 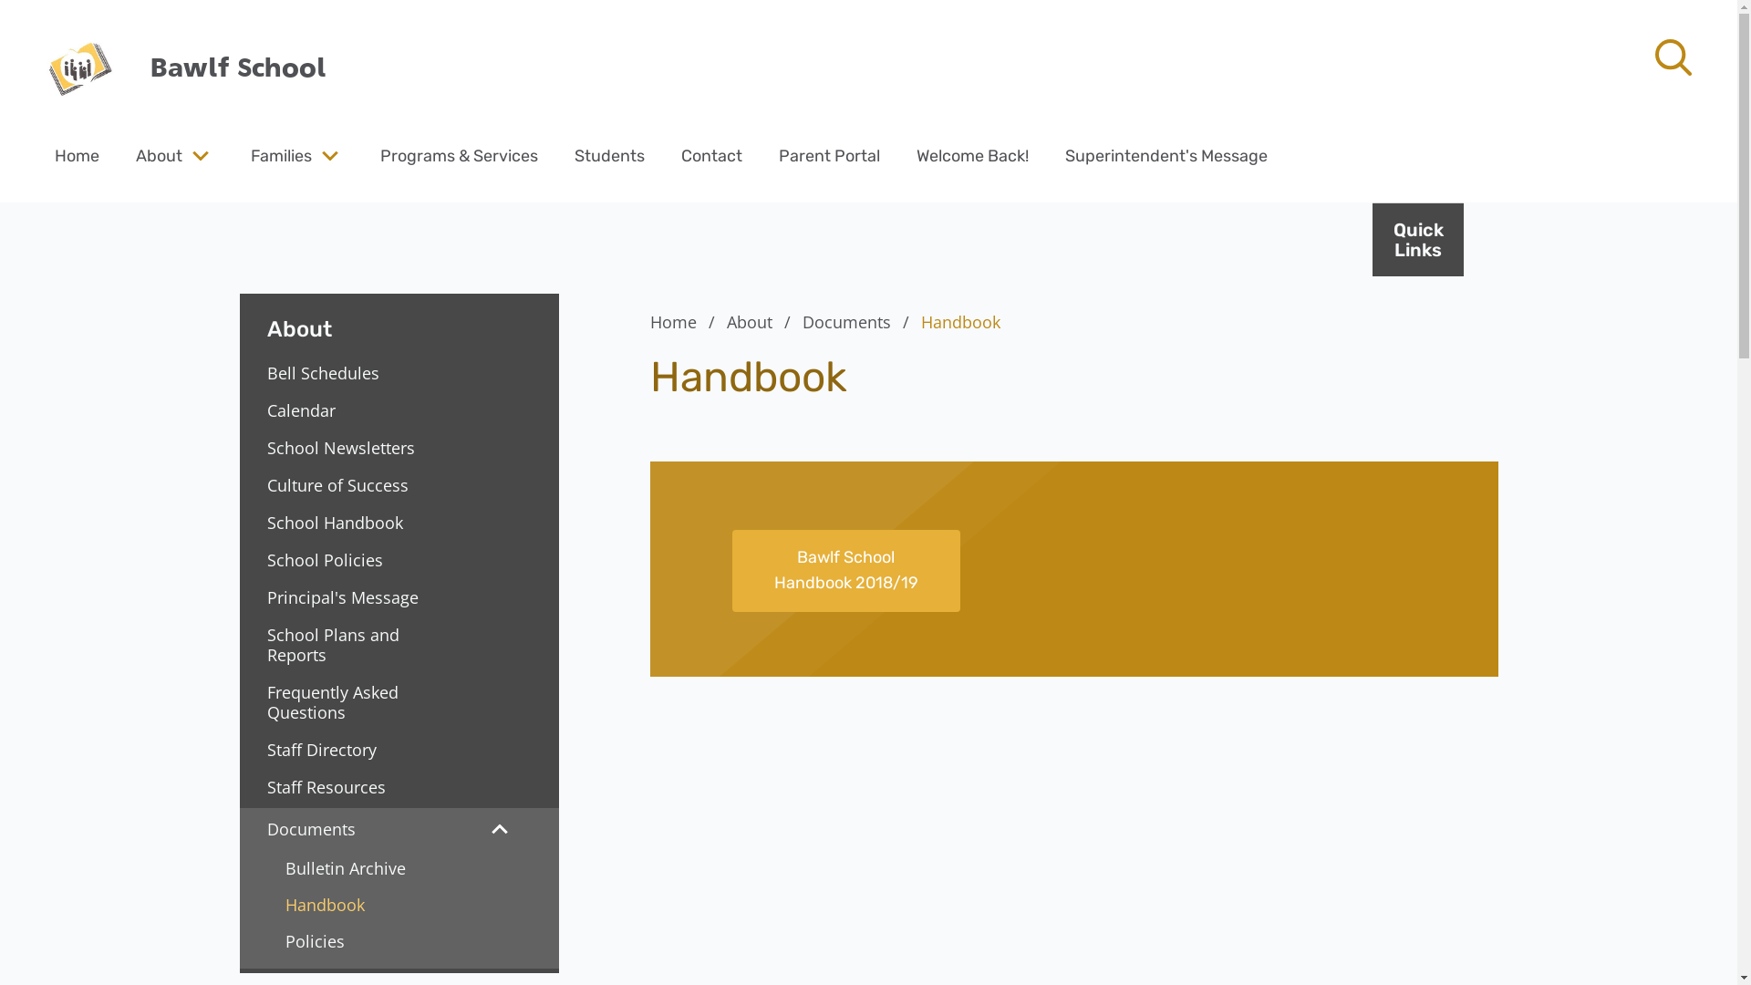 What do you see at coordinates (347, 750) in the screenshot?
I see `Staff Directory` at bounding box center [347, 750].